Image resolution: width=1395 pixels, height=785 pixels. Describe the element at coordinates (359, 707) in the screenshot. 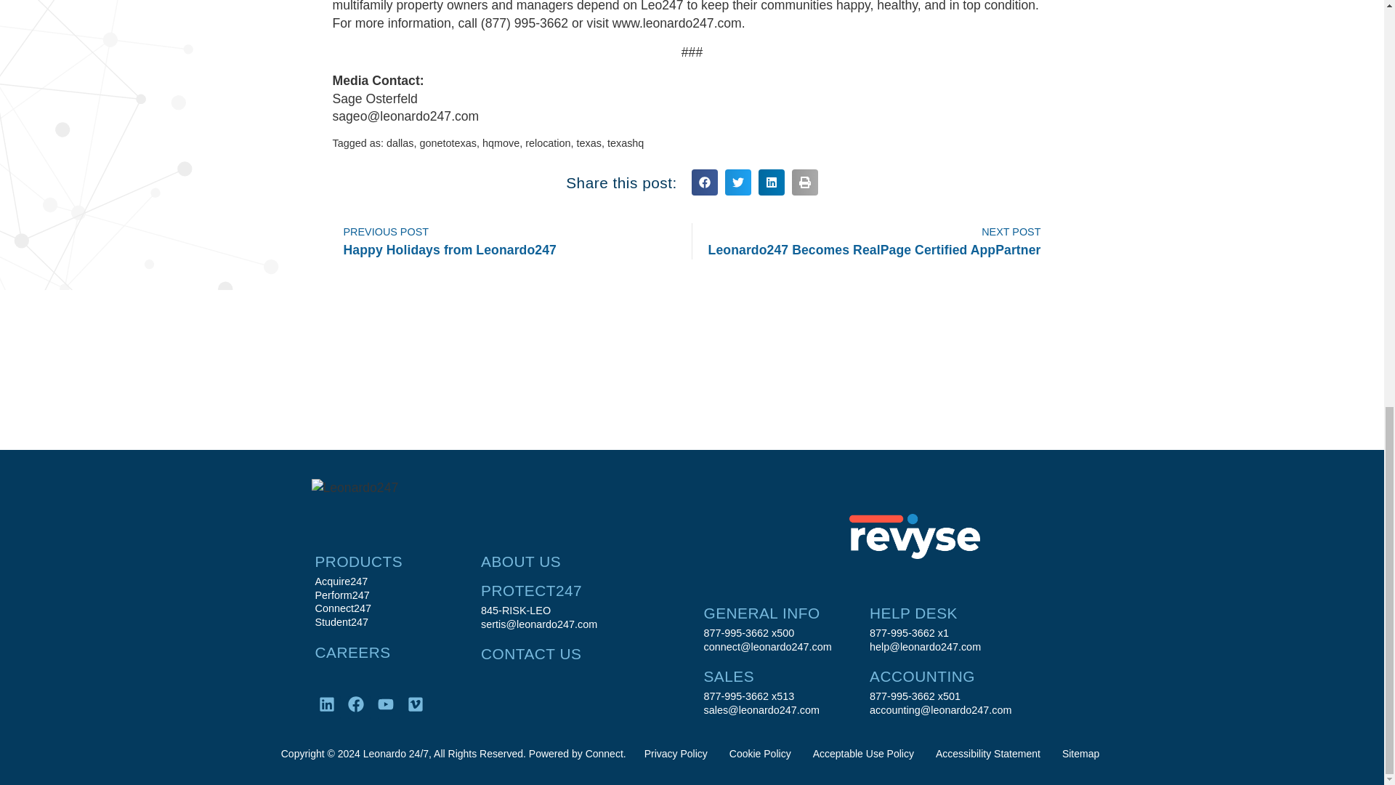

I see `follow us on Facebook - opens in new tab` at that location.